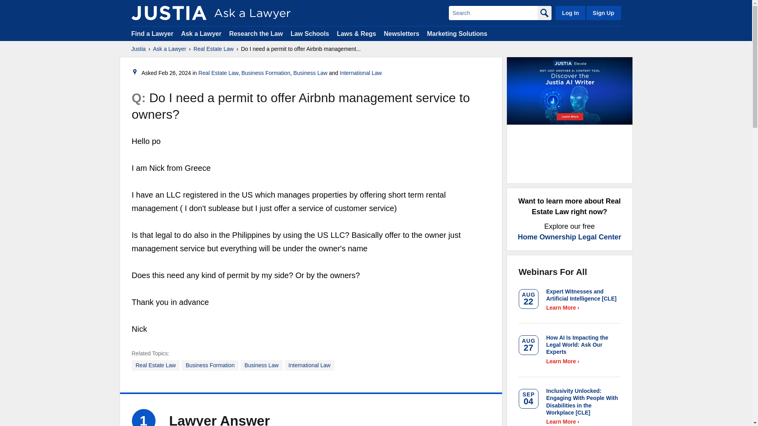 The image size is (758, 426). Describe the element at coordinates (170, 49) in the screenshot. I see `Ask a Lawyer` at that location.